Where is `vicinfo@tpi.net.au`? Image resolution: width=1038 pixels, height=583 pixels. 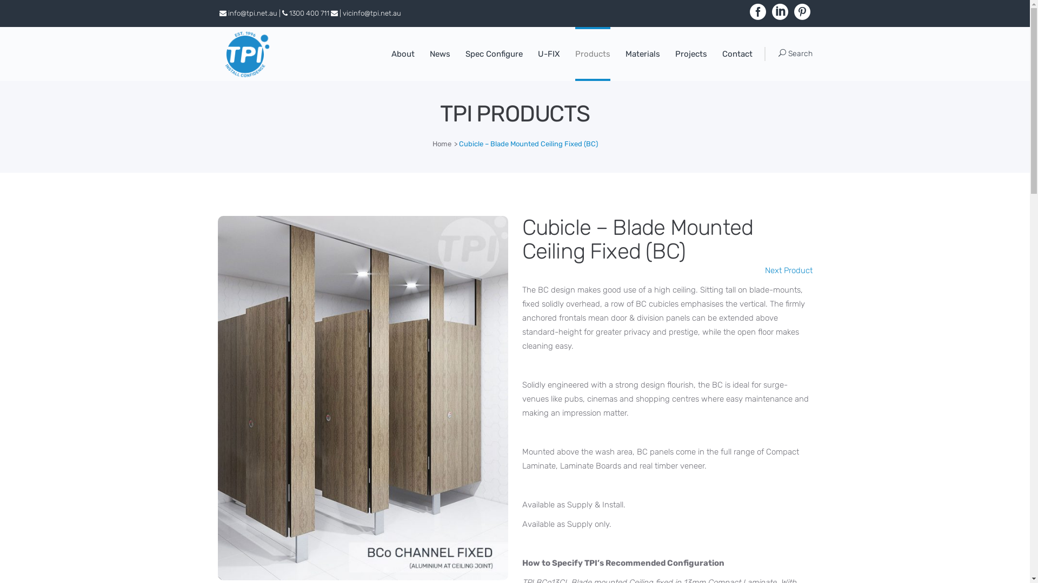 vicinfo@tpi.net.au is located at coordinates (372, 13).